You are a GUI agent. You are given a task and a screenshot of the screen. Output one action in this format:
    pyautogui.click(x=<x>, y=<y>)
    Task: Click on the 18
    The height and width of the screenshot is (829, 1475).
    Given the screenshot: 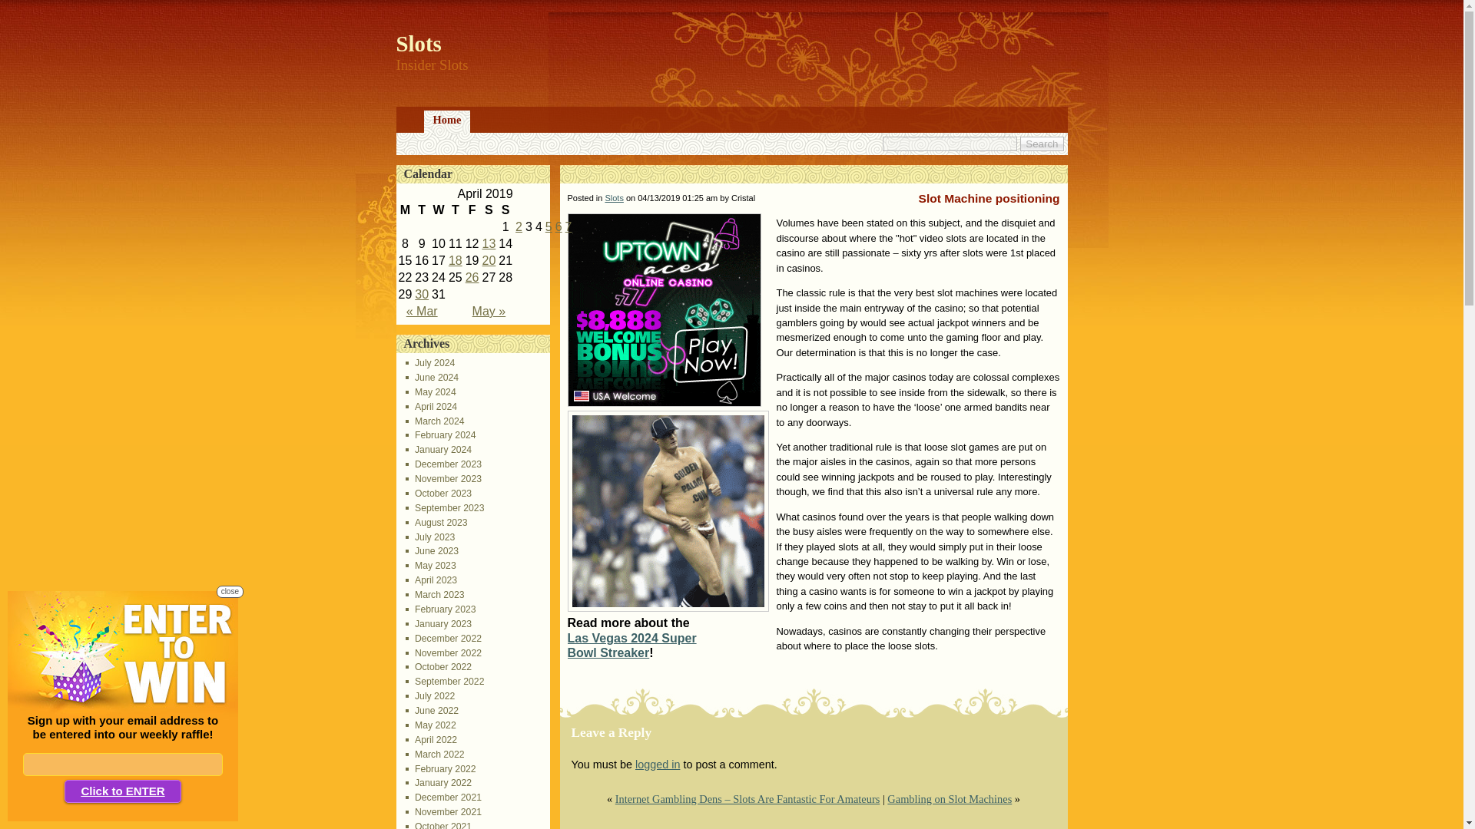 What is the action you would take?
    pyautogui.click(x=455, y=259)
    